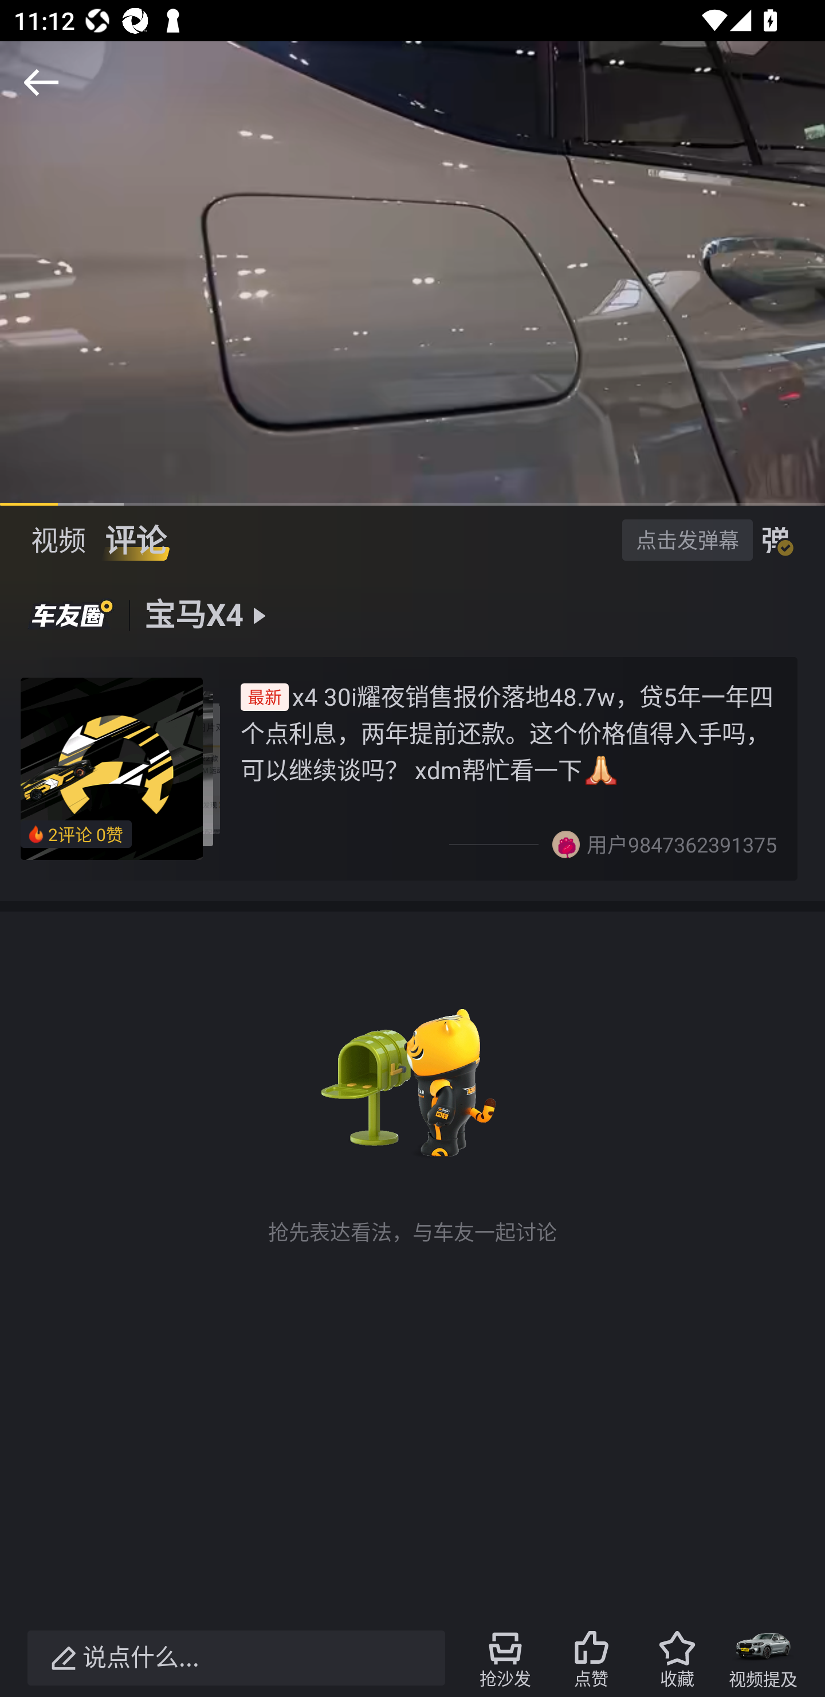  Describe the element at coordinates (505, 1658) in the screenshot. I see ` 抢沙发` at that location.